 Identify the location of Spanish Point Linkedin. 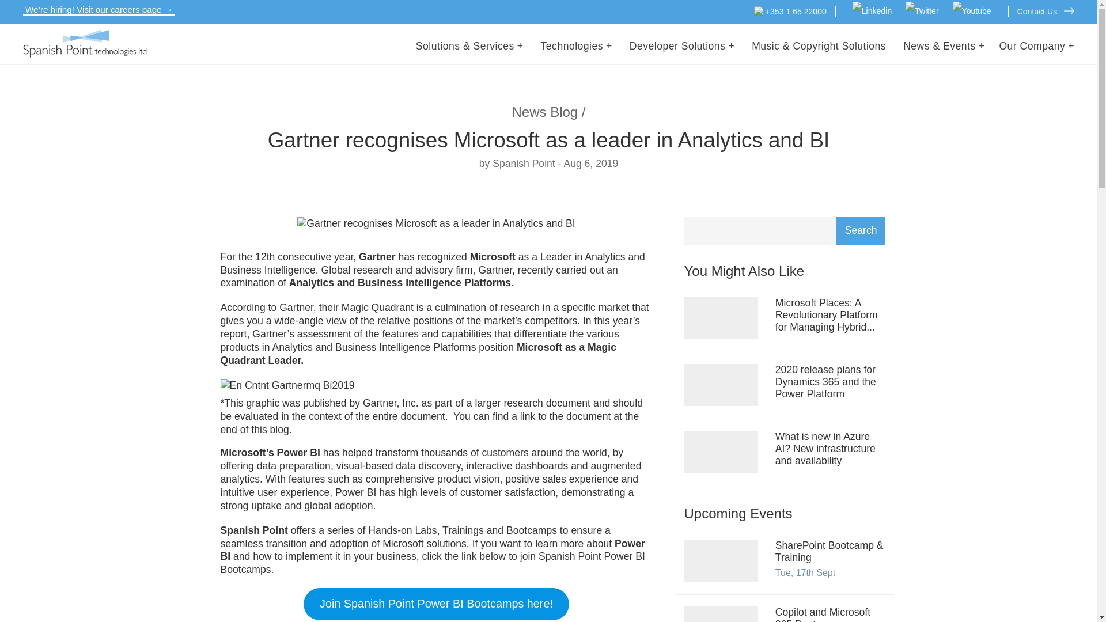
(872, 12).